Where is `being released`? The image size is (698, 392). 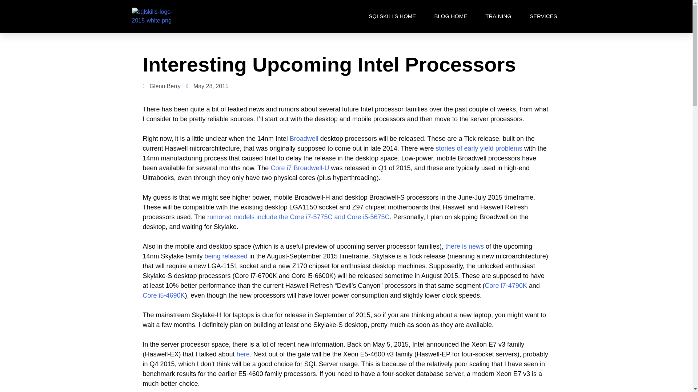 being released is located at coordinates (226, 256).